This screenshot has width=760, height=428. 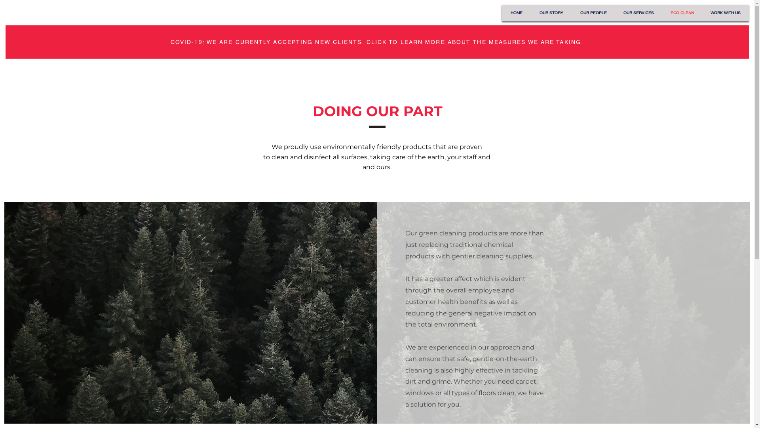 What do you see at coordinates (593, 13) in the screenshot?
I see `OUR PEOPLE` at bounding box center [593, 13].